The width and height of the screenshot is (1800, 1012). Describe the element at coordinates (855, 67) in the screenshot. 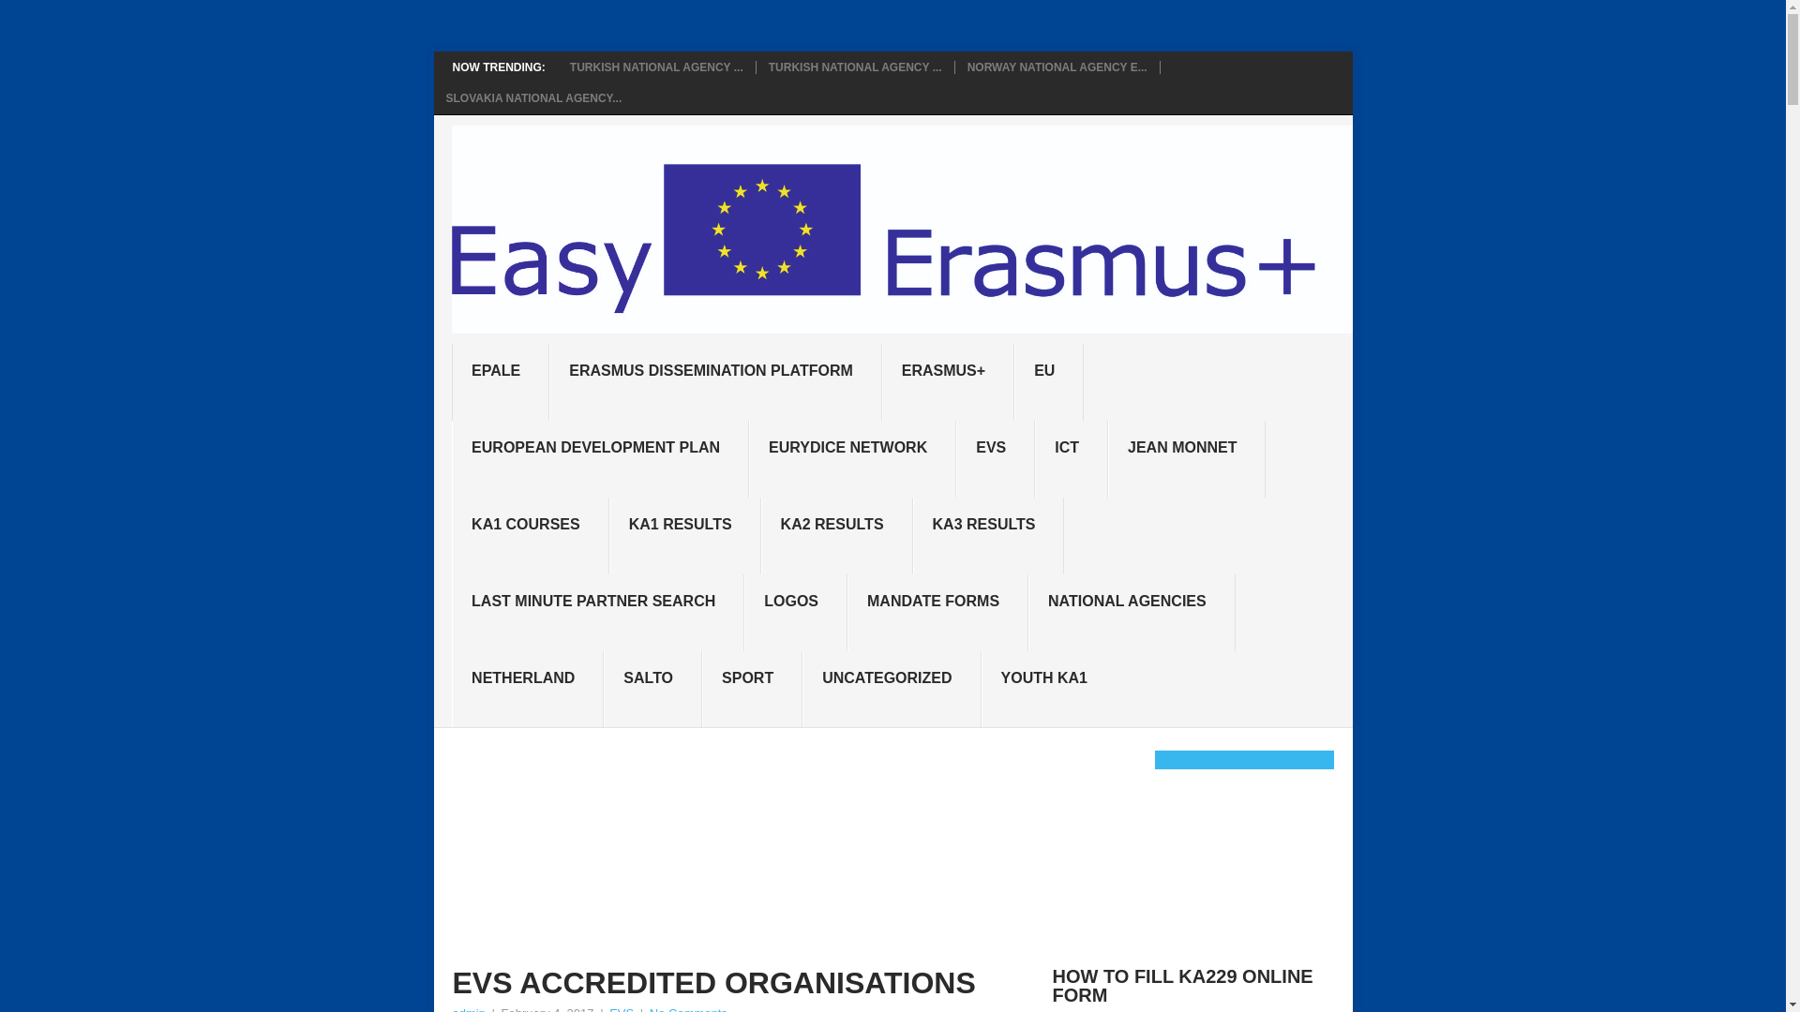

I see `TURKISH NATIONAL AGENCY ...` at that location.